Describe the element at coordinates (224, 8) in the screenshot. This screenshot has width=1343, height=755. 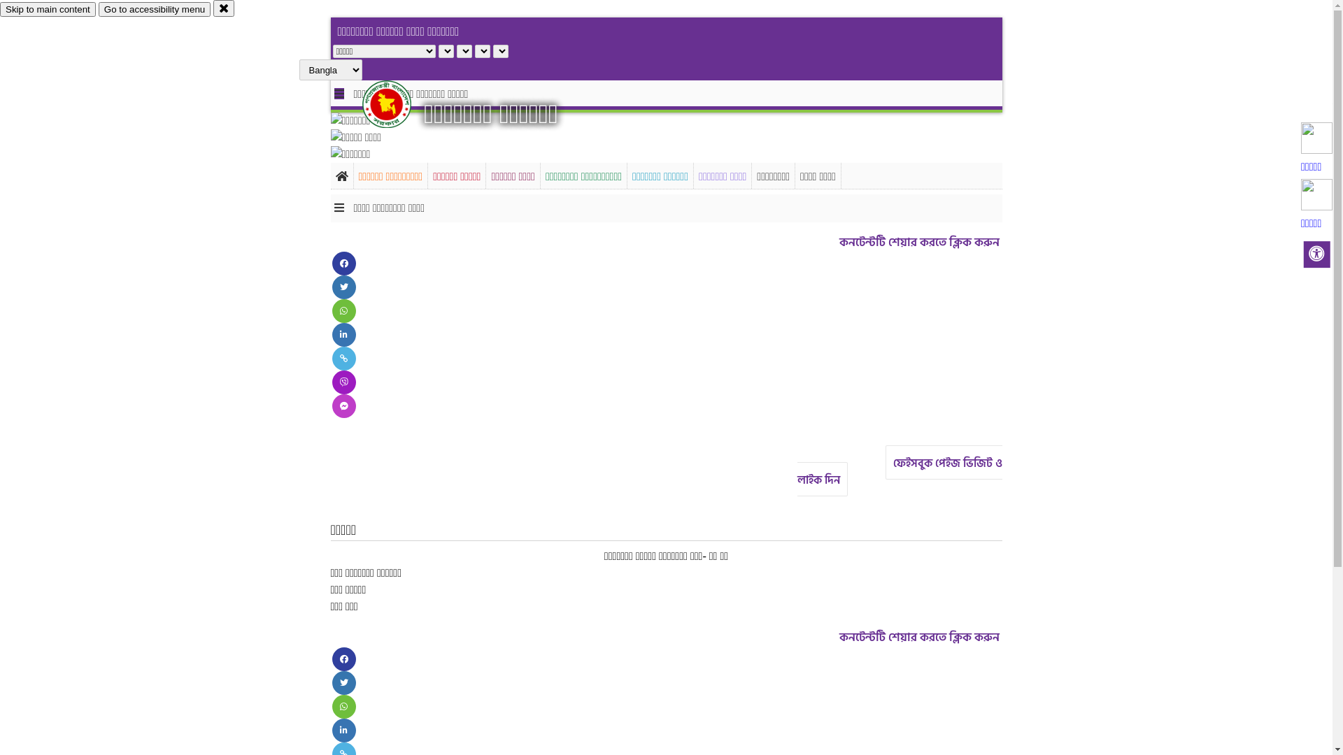
I see `close` at that location.